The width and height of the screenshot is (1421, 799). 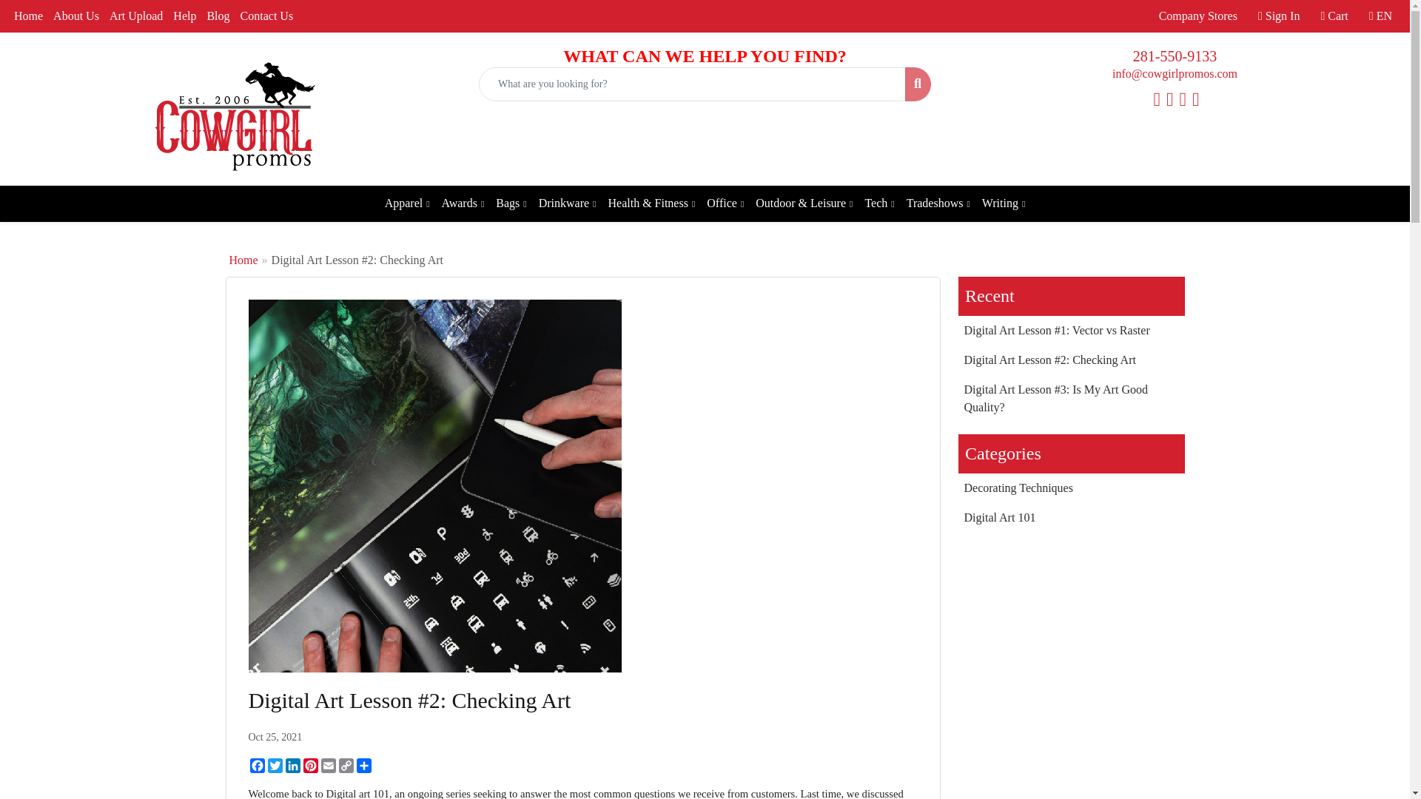 What do you see at coordinates (28, 16) in the screenshot?
I see `Home` at bounding box center [28, 16].